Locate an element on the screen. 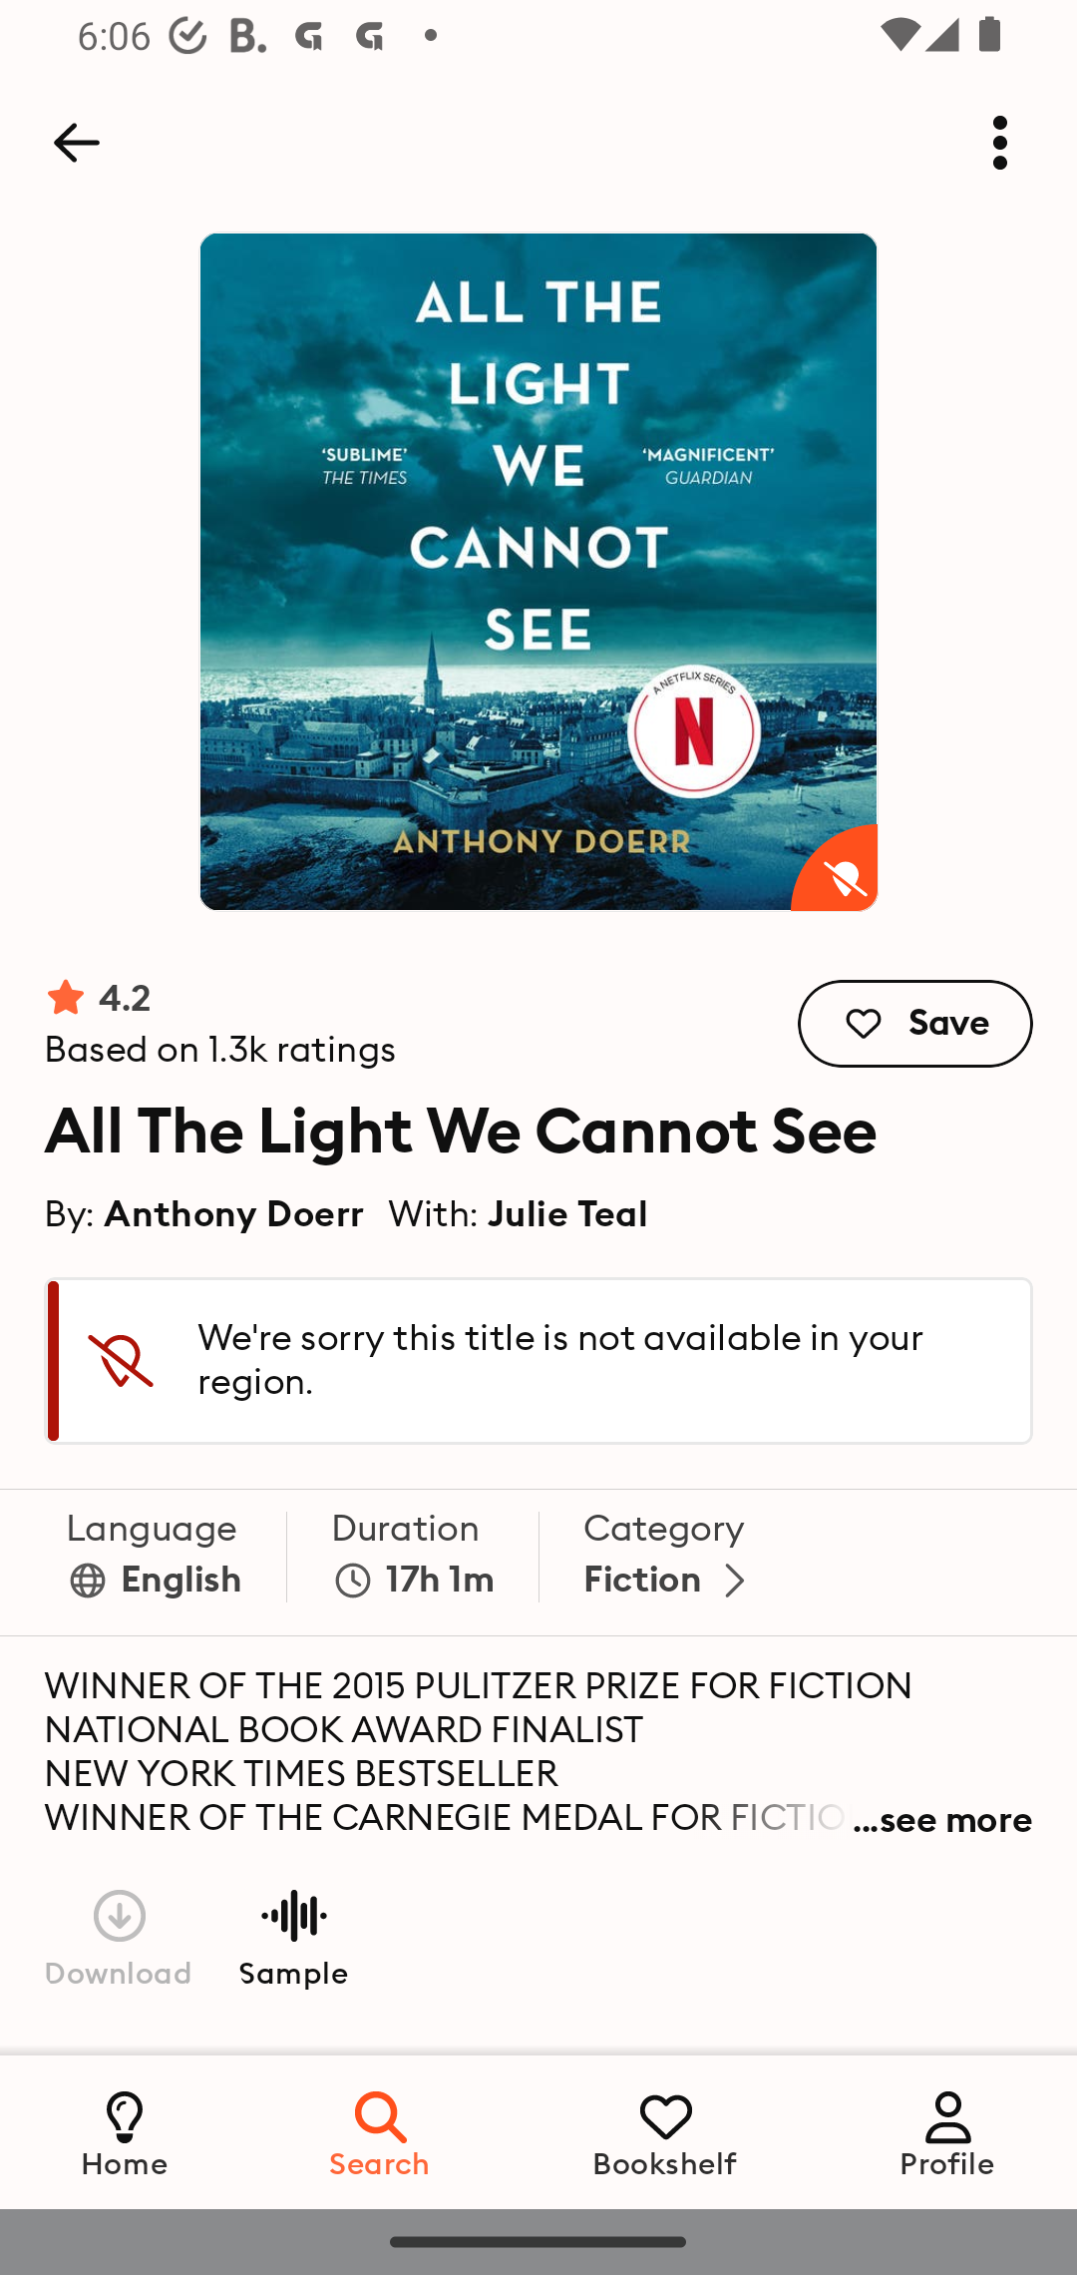 Image resolution: width=1077 pixels, height=2275 pixels. Search is located at coordinates (381, 2131).